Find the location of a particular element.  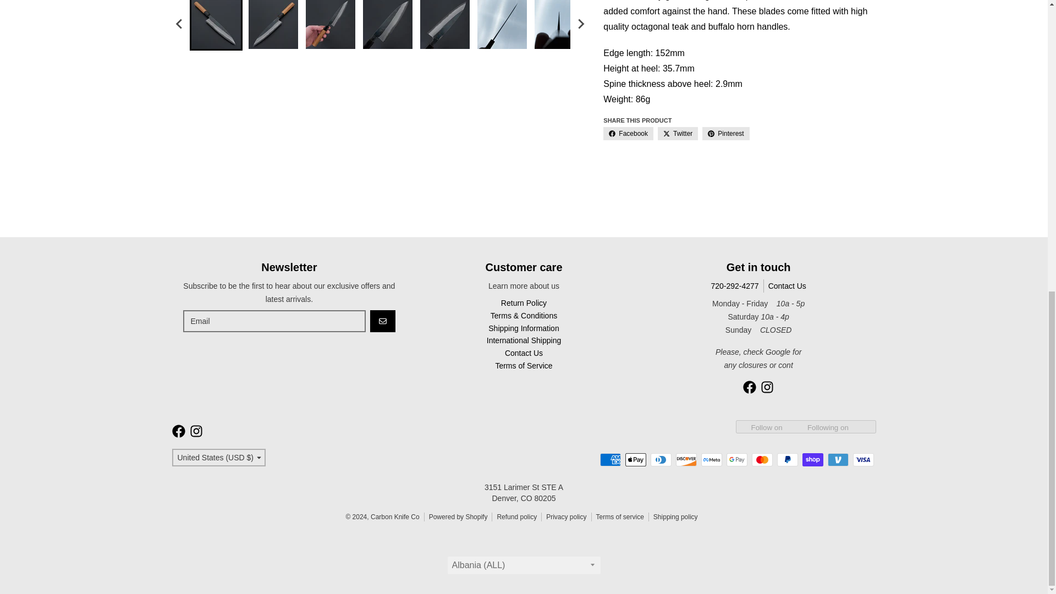

Instagram - Carbon Knife Co is located at coordinates (767, 387).